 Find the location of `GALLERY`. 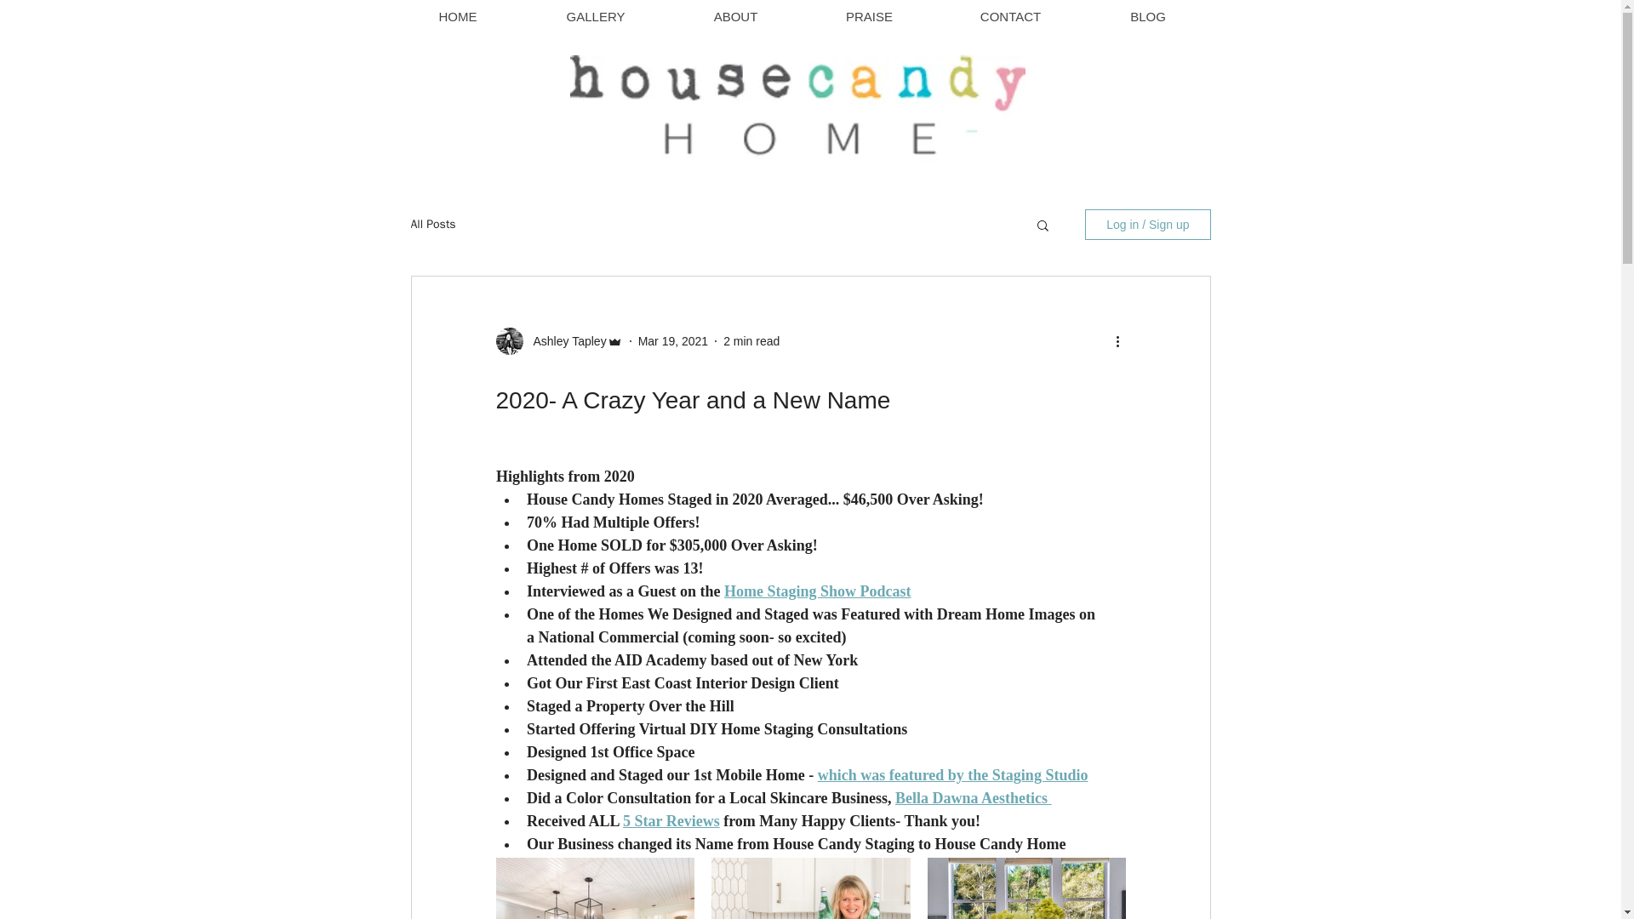

GALLERY is located at coordinates (596, 17).